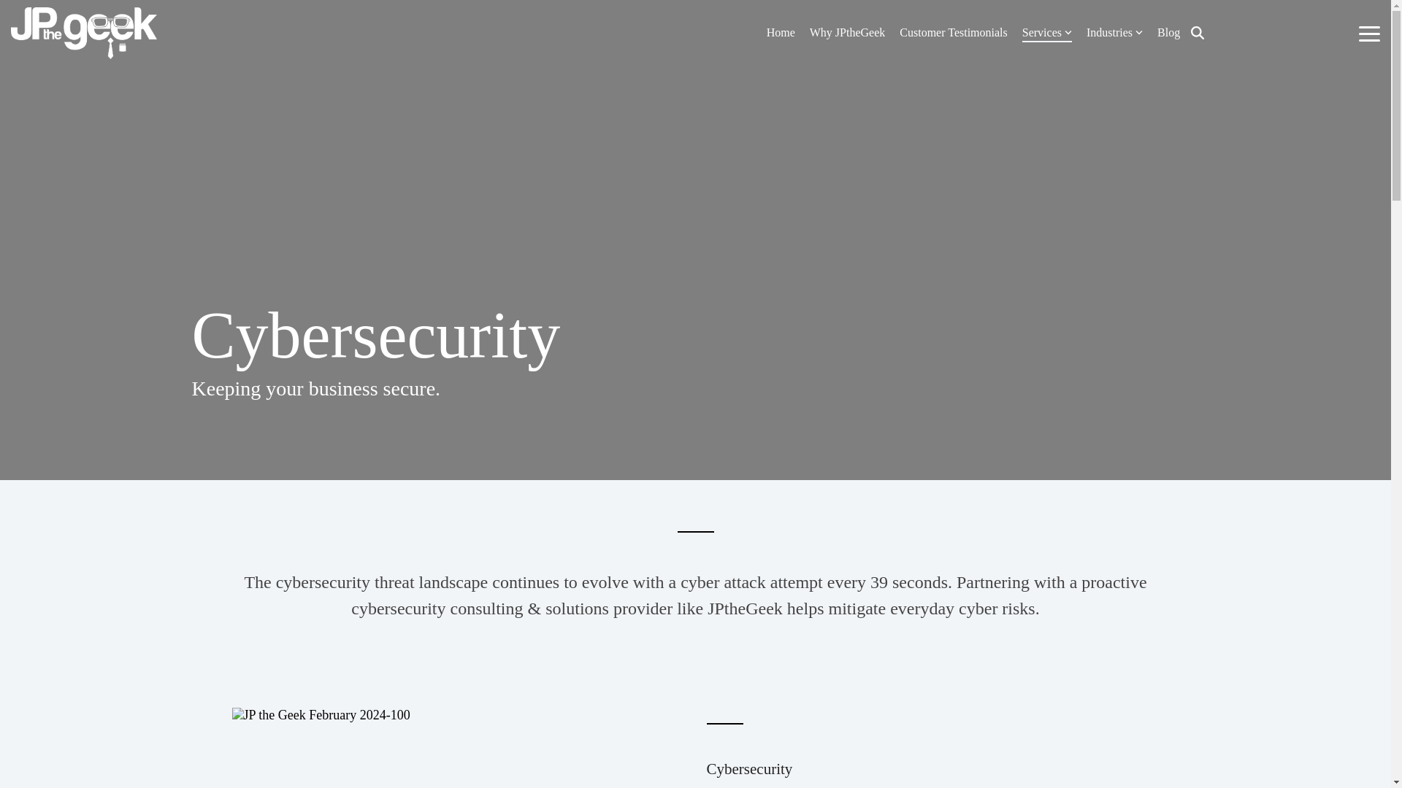  I want to click on Industries, so click(1114, 32).